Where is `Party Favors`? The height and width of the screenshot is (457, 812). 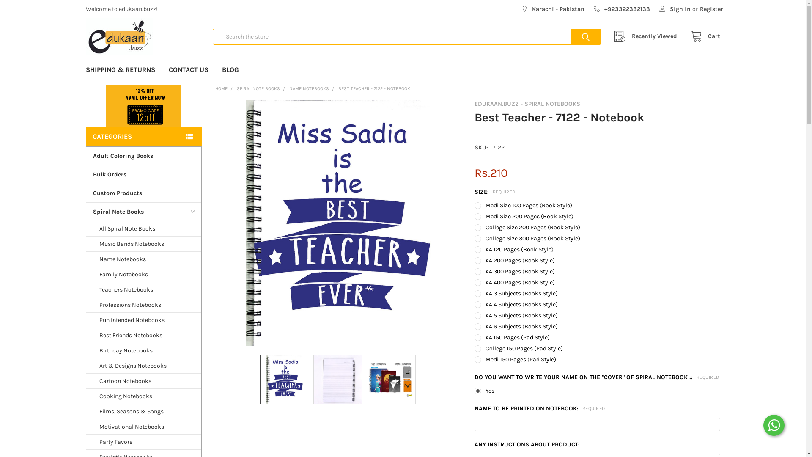 Party Favors is located at coordinates (144, 442).